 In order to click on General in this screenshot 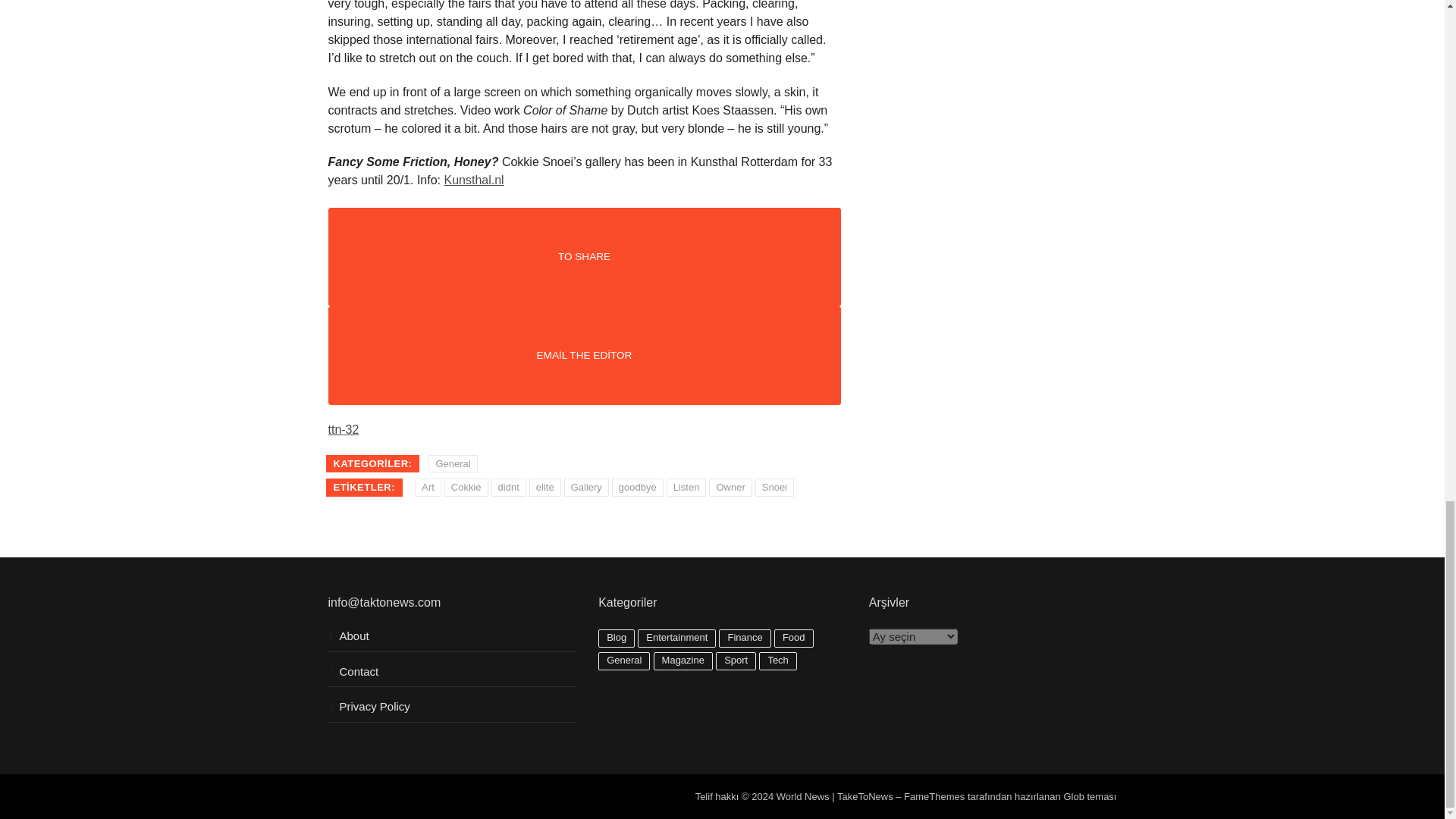, I will do `click(452, 464)`.